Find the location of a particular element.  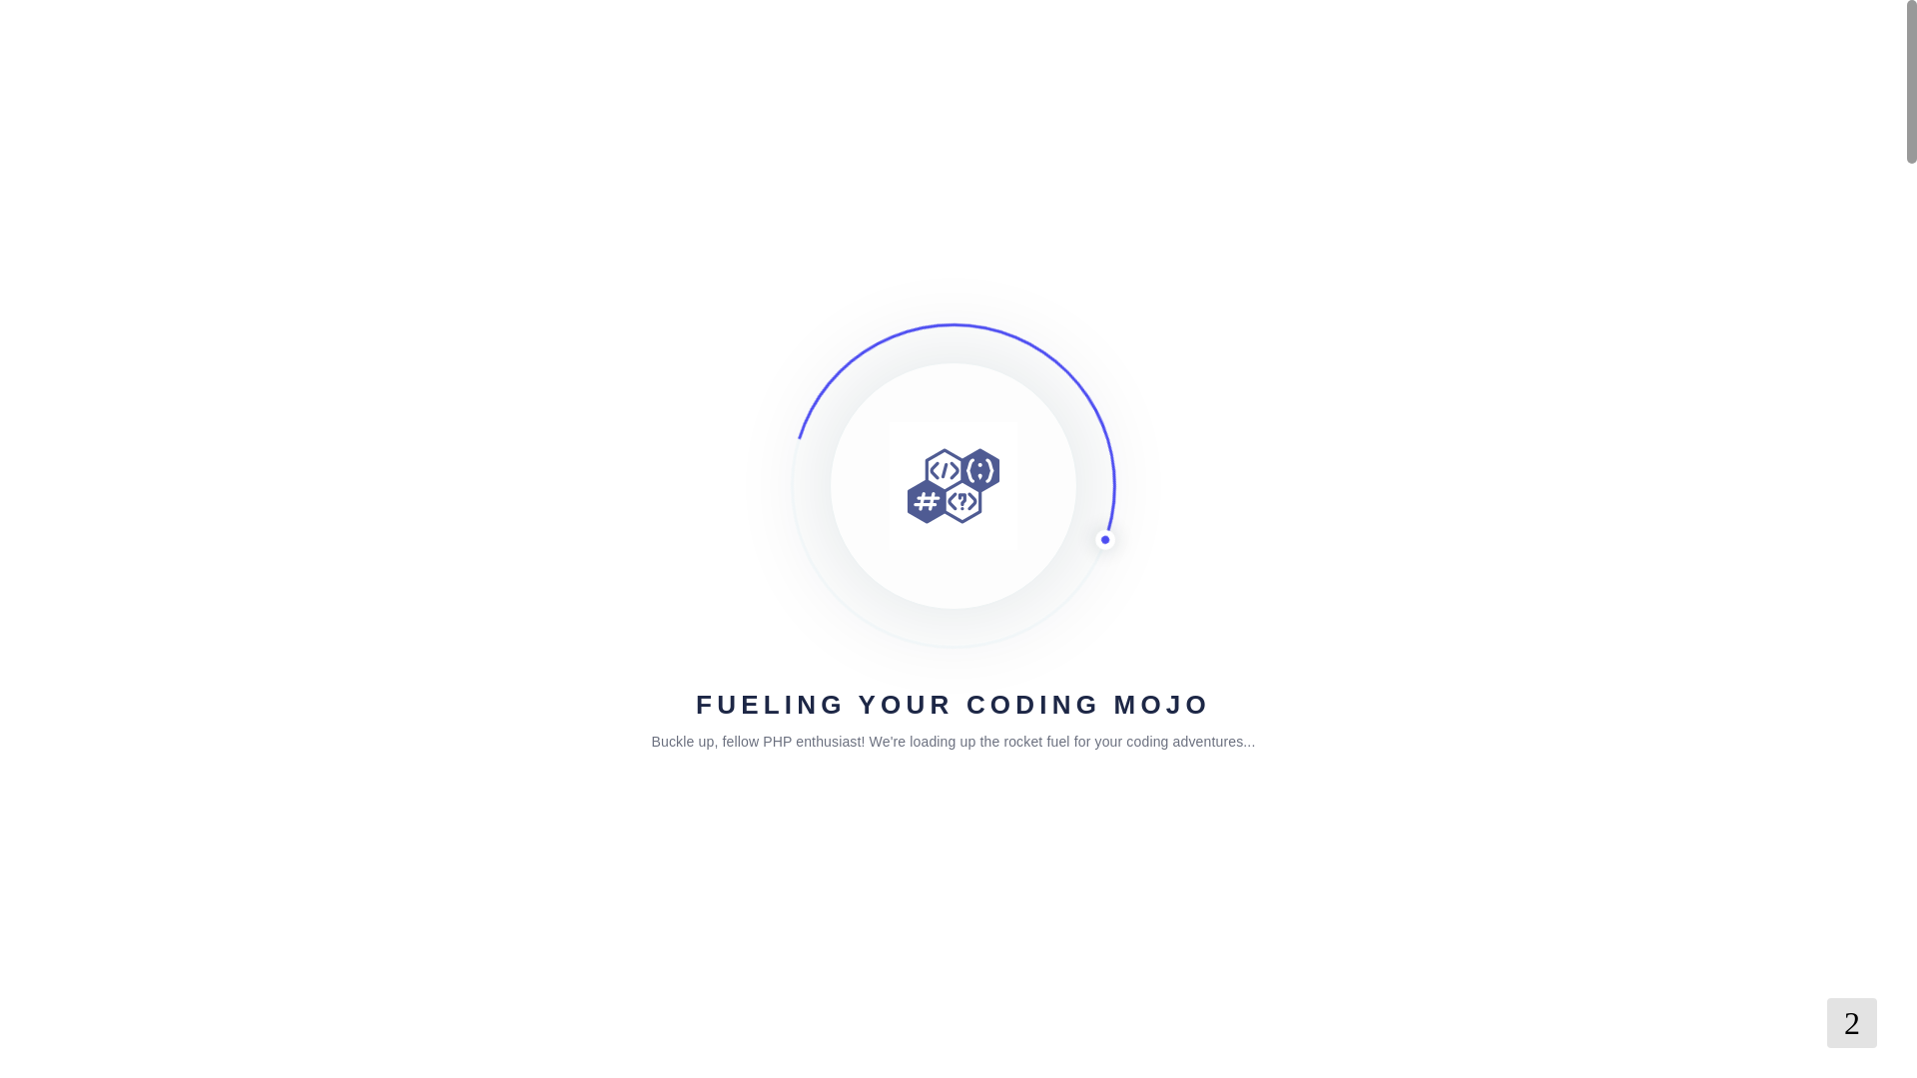

myrtice.wilderman is located at coordinates (449, 557).